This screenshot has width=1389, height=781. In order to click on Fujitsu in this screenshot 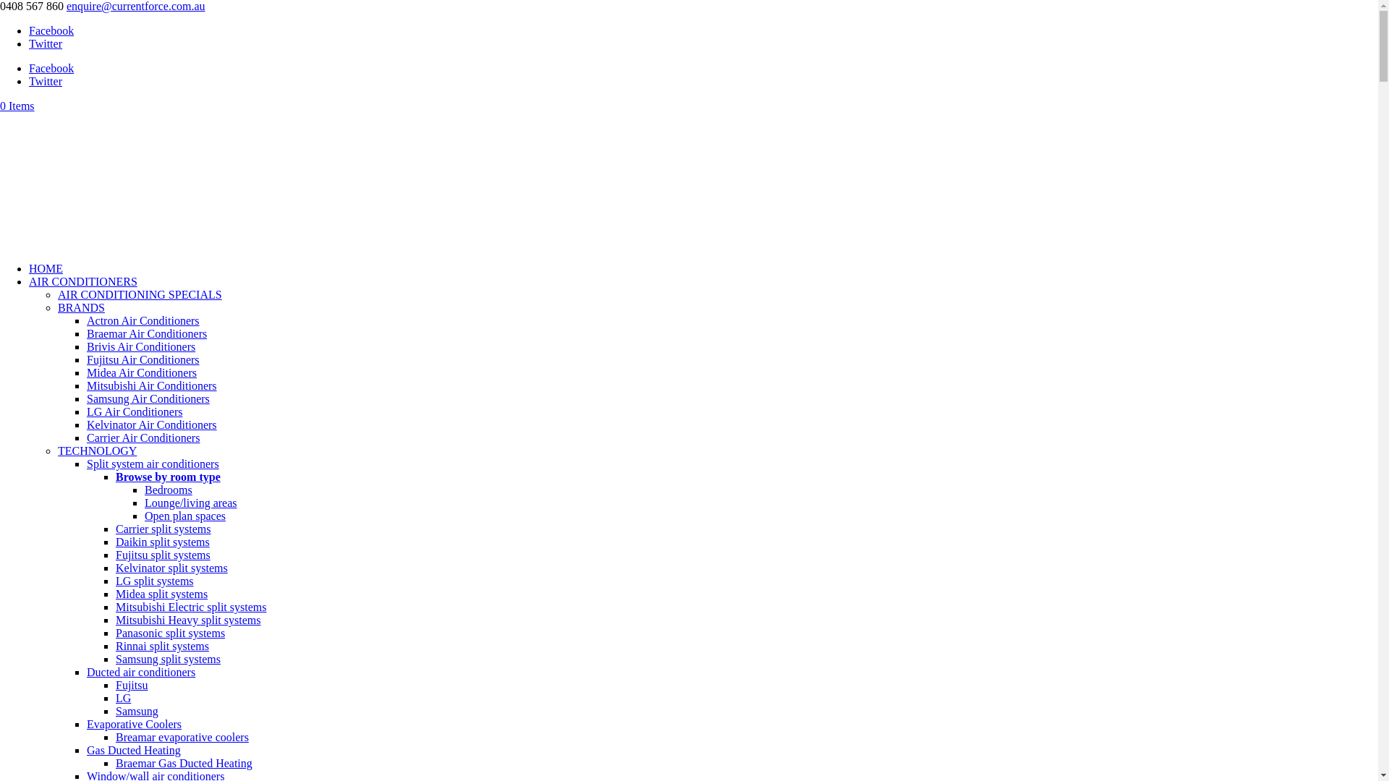, I will do `click(132, 686)`.